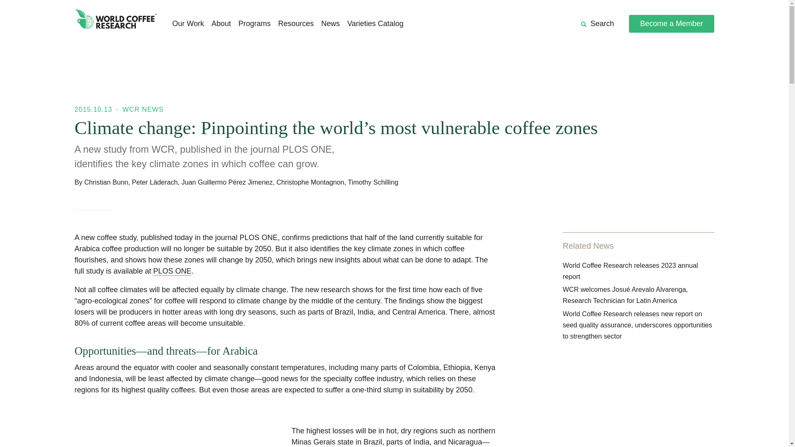  What do you see at coordinates (255, 24) in the screenshot?
I see `Programs` at bounding box center [255, 24].